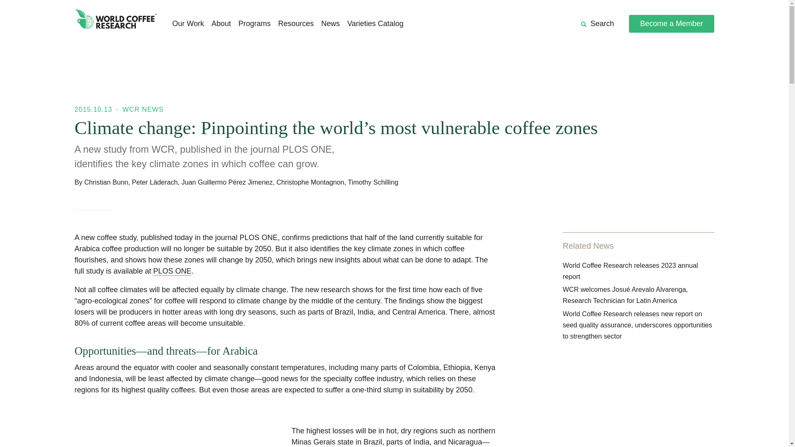  What do you see at coordinates (255, 24) in the screenshot?
I see `Programs` at bounding box center [255, 24].